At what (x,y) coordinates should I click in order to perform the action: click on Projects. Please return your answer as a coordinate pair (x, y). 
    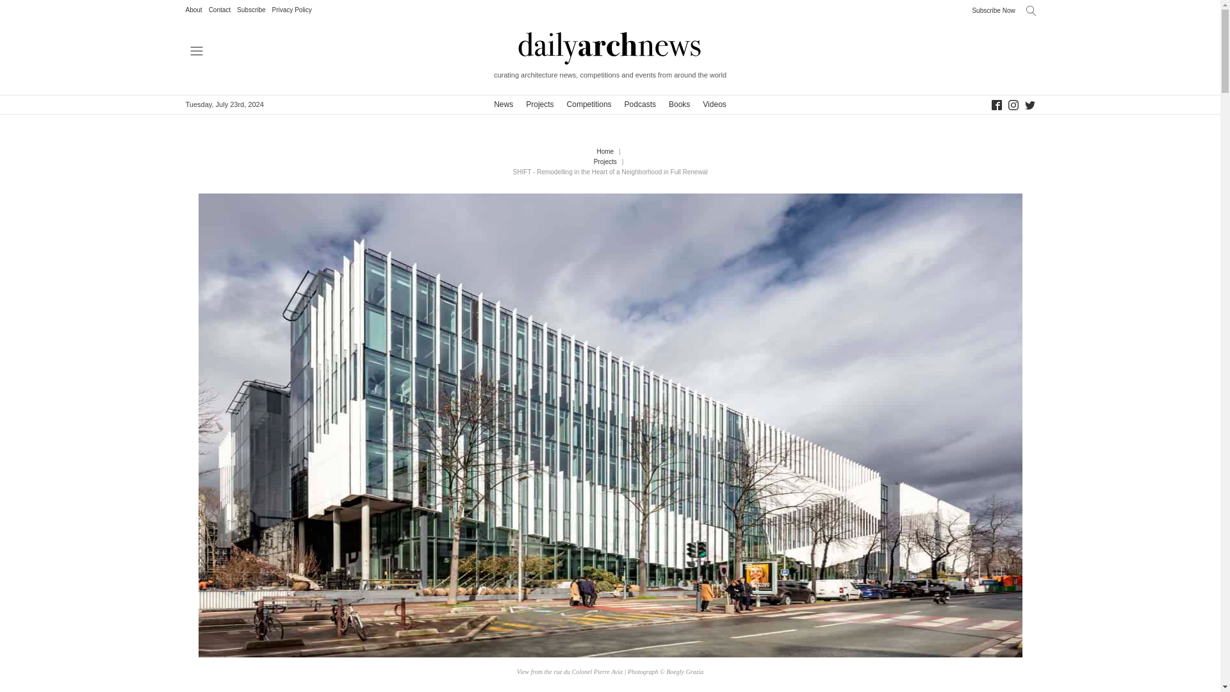
    Looking at the image, I should click on (539, 105).